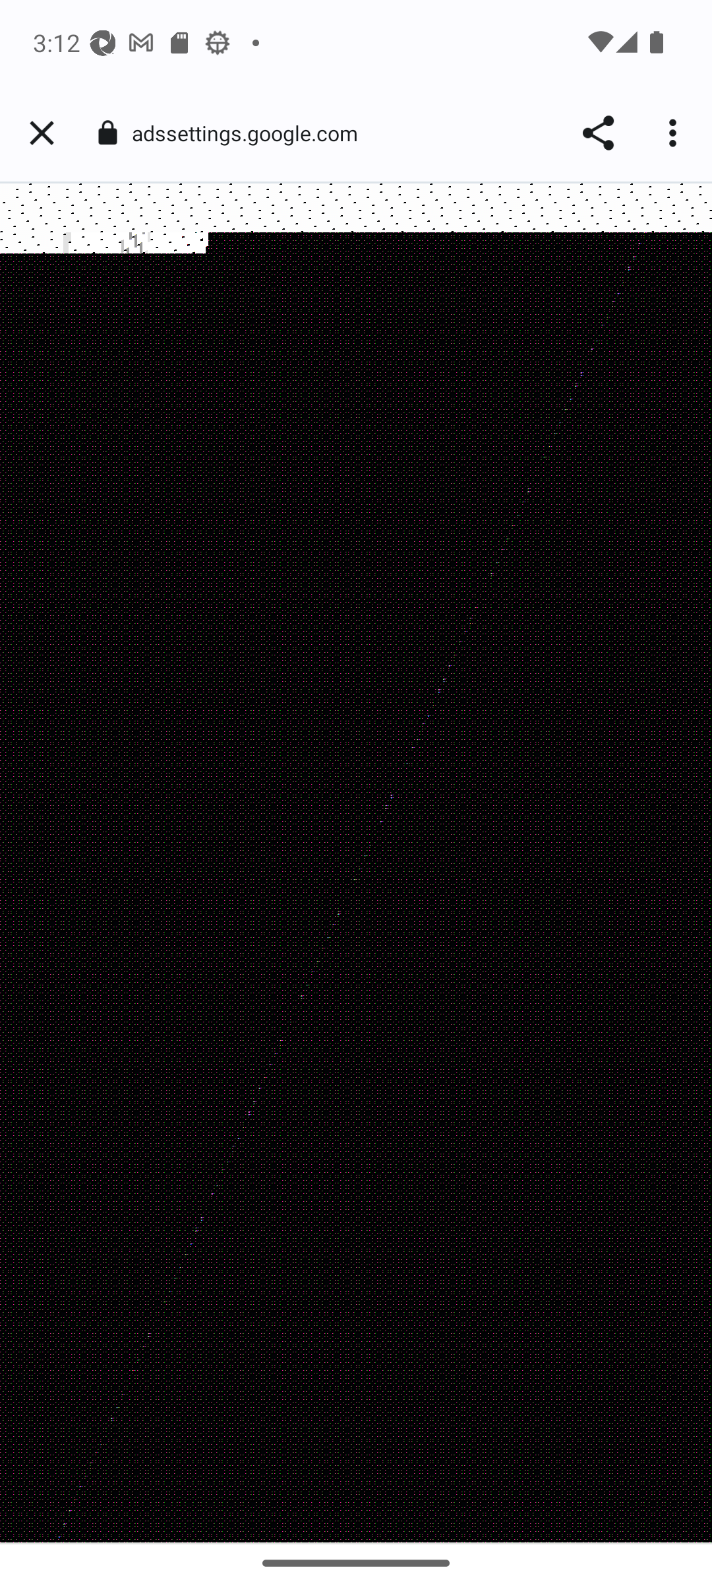  I want to click on Share, so click(597, 133).